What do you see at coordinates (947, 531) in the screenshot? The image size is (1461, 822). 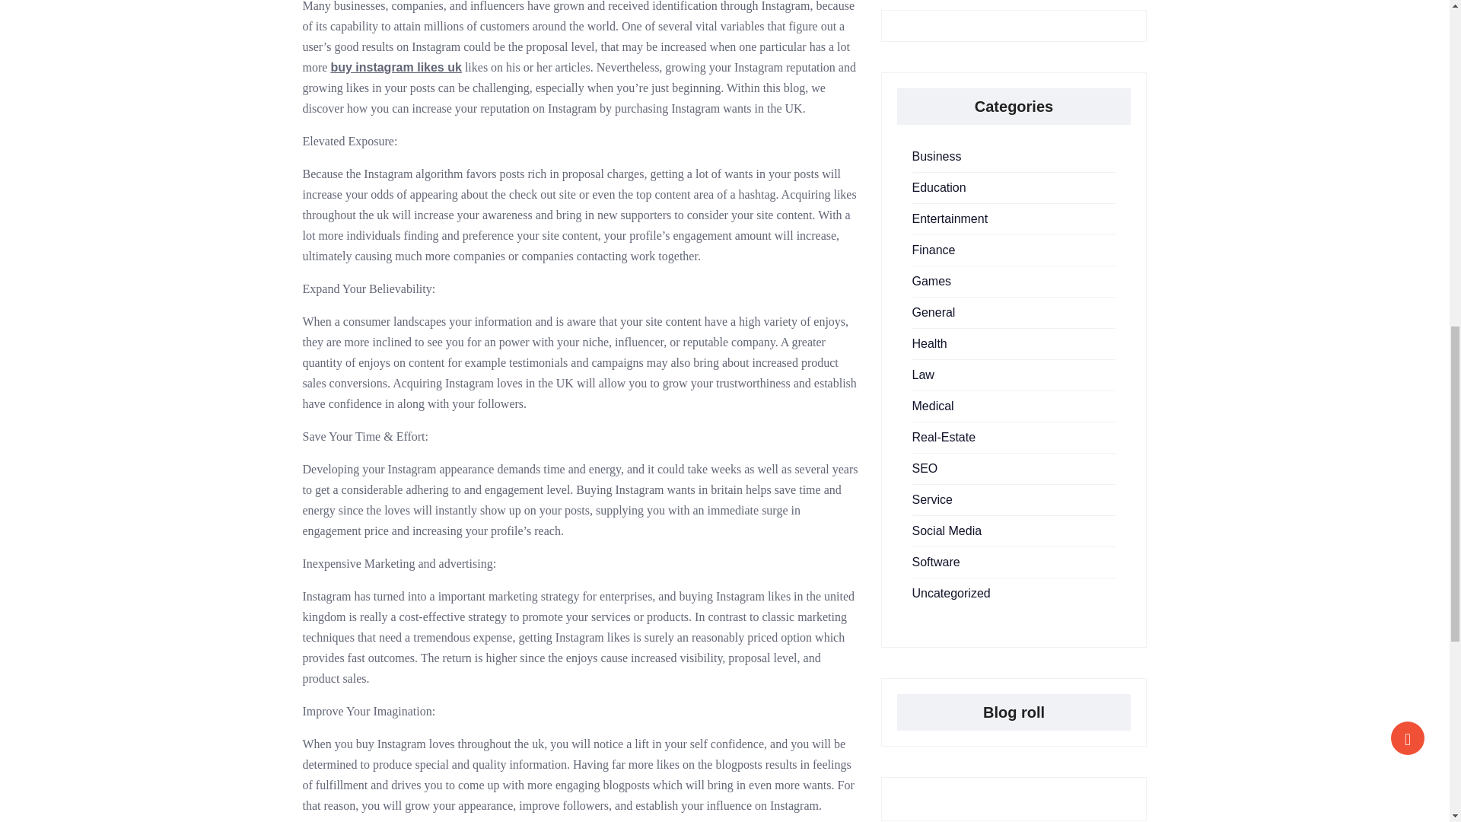 I see `Social Media` at bounding box center [947, 531].